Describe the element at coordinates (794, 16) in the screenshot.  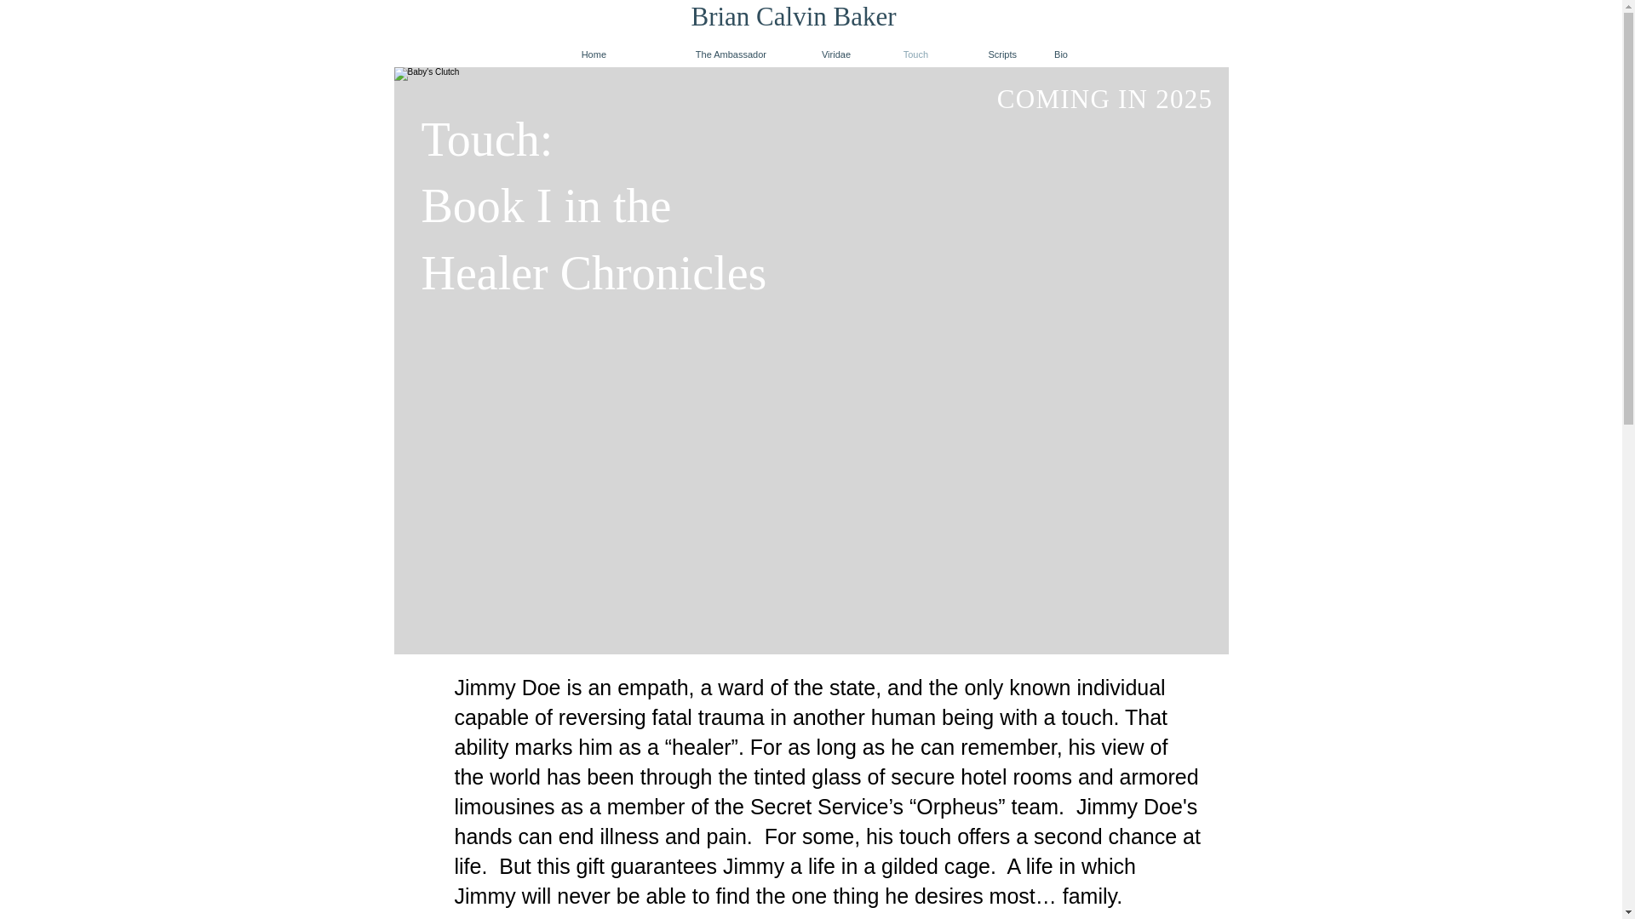
I see `Brian Calvin Baker` at that location.